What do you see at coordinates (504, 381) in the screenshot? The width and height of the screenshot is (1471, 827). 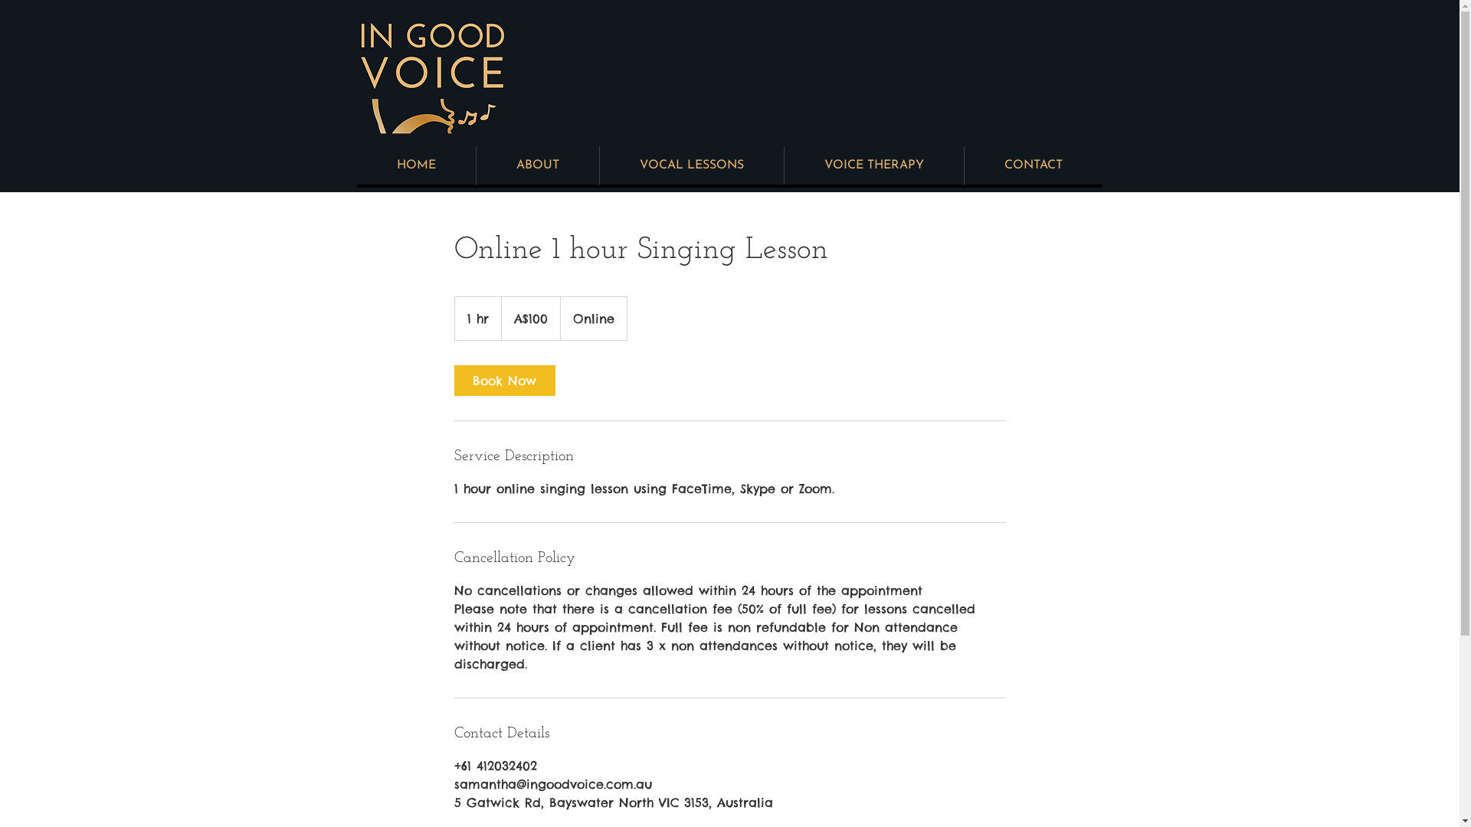 I see `Book Now` at bounding box center [504, 381].